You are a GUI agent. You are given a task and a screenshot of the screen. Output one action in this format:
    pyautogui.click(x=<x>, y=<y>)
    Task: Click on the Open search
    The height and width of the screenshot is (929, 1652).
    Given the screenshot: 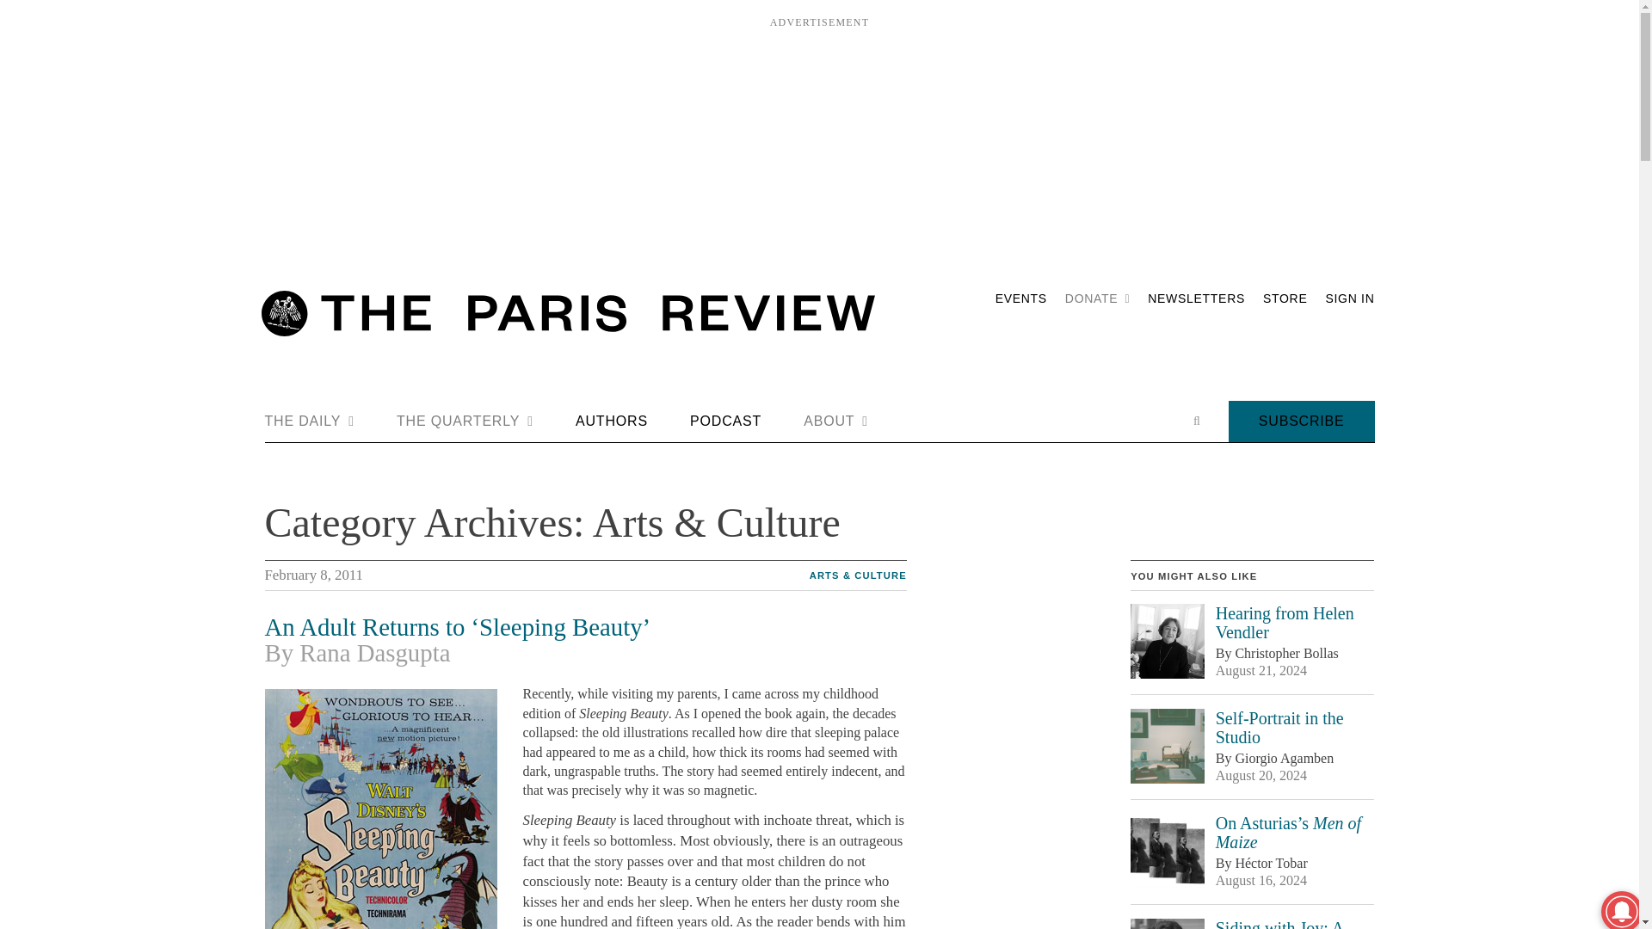 What is the action you would take?
    pyautogui.click(x=1196, y=421)
    